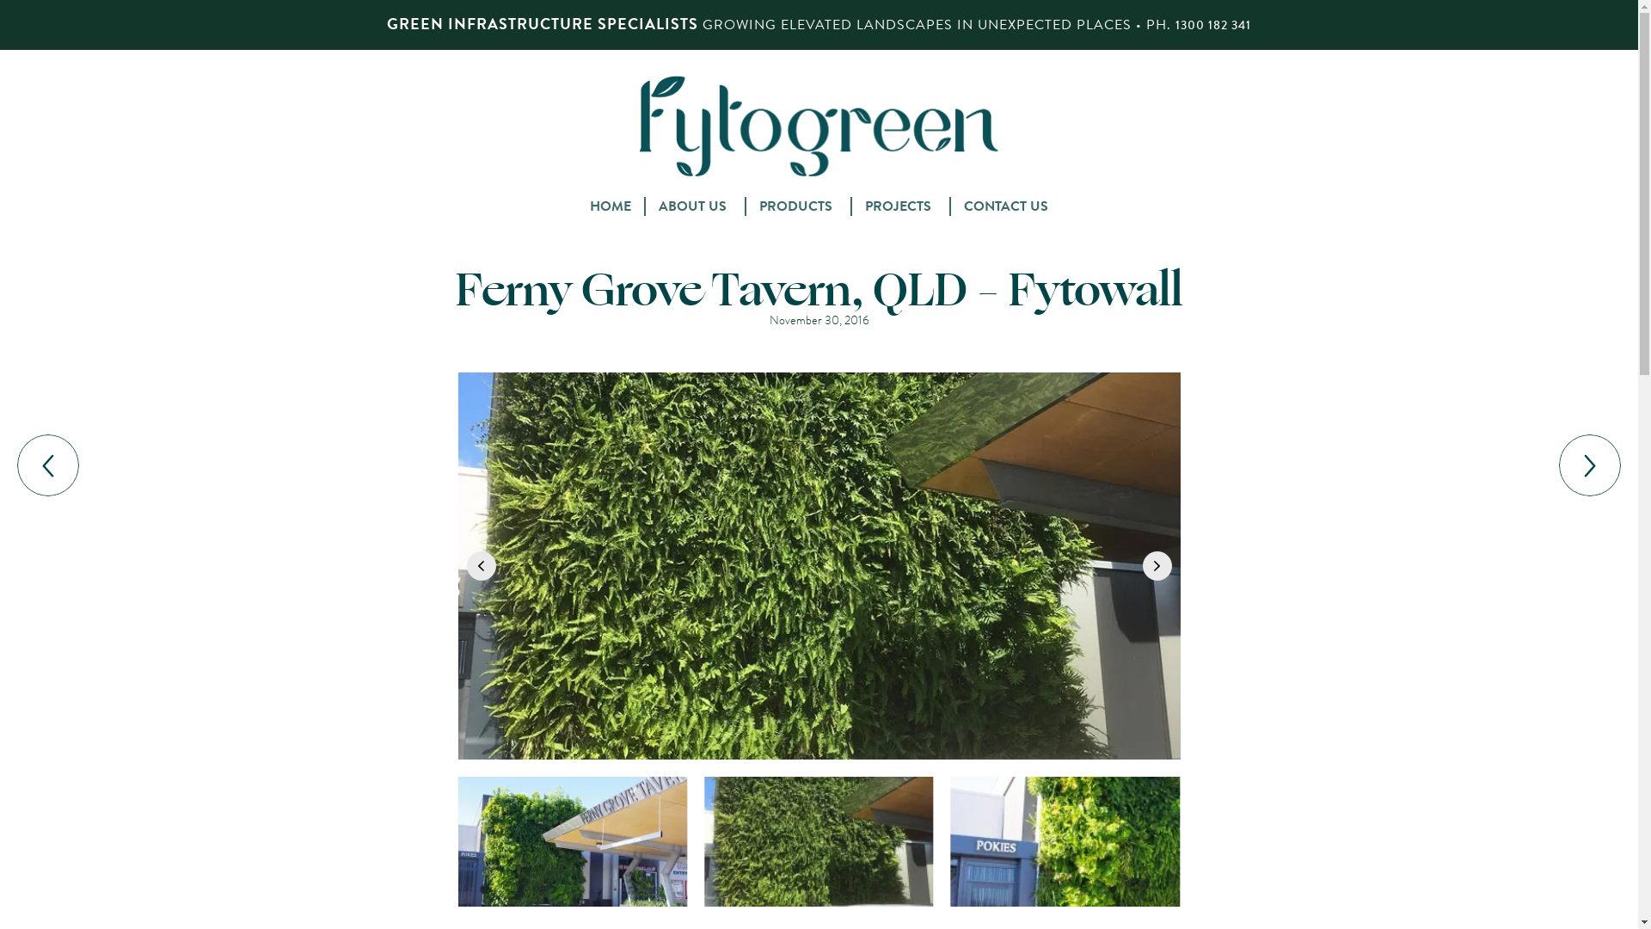 This screenshot has height=929, width=1651. Describe the element at coordinates (1006, 206) in the screenshot. I see `CONTACT US` at that location.